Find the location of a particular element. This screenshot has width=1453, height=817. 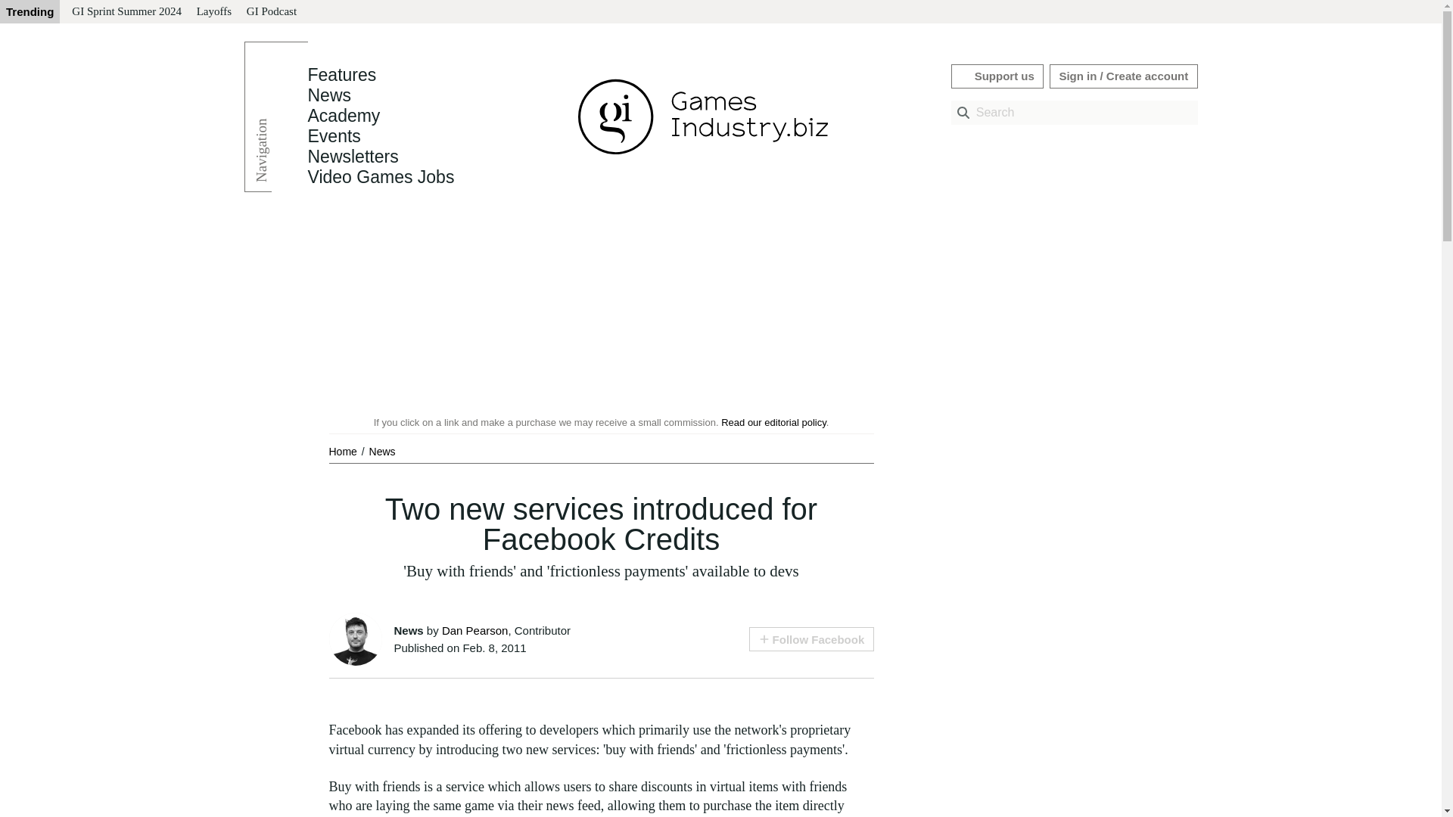

Features is located at coordinates (341, 75).